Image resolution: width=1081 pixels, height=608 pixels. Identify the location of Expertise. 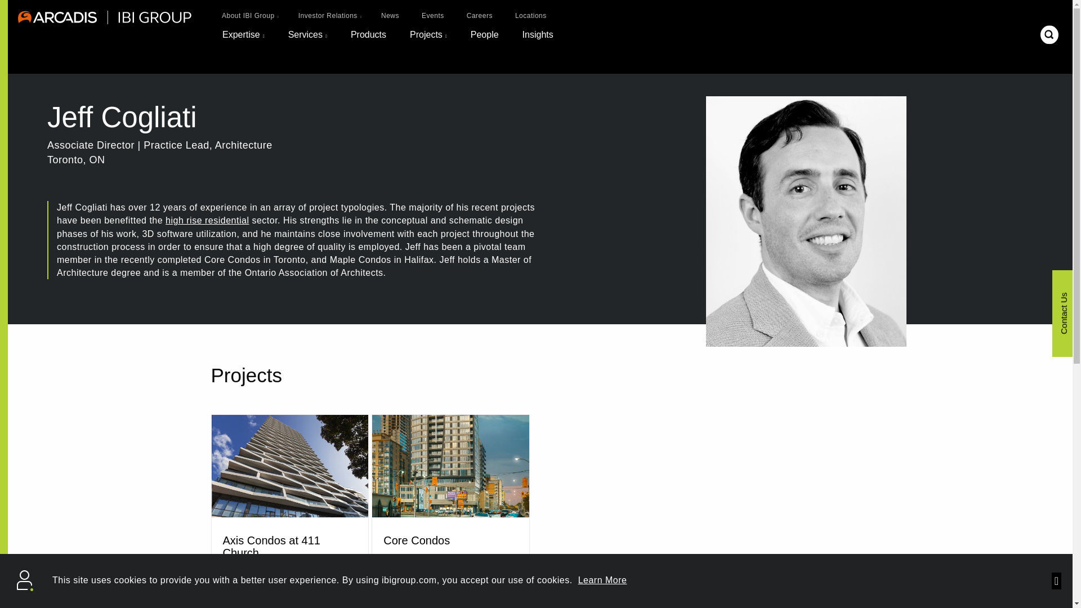
(243, 40).